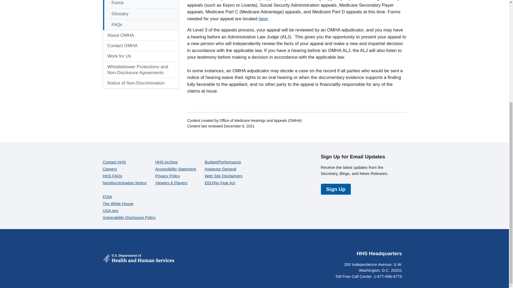  What do you see at coordinates (141, 14) in the screenshot?
I see `Glossary` at bounding box center [141, 14].